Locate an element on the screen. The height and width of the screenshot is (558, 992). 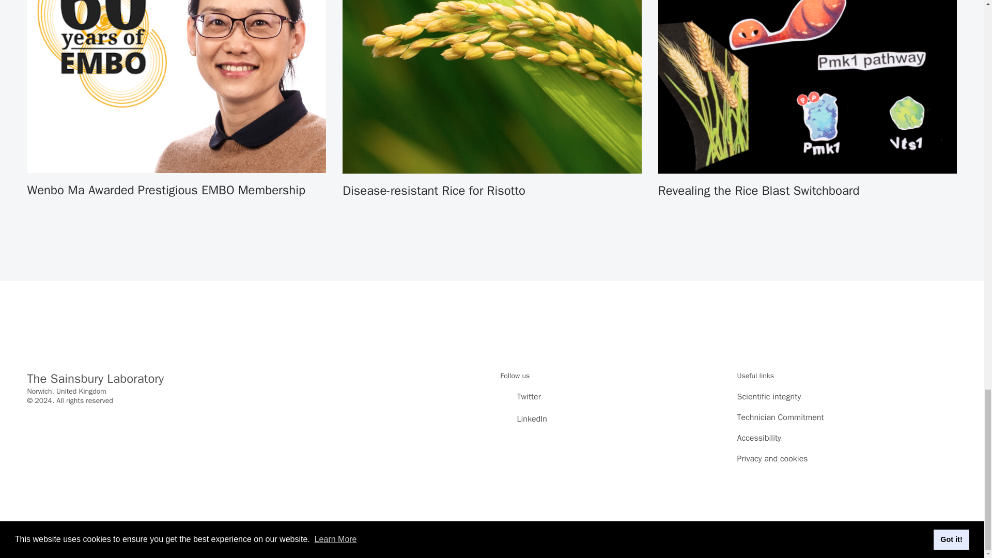
Twitter is located at coordinates (520, 398).